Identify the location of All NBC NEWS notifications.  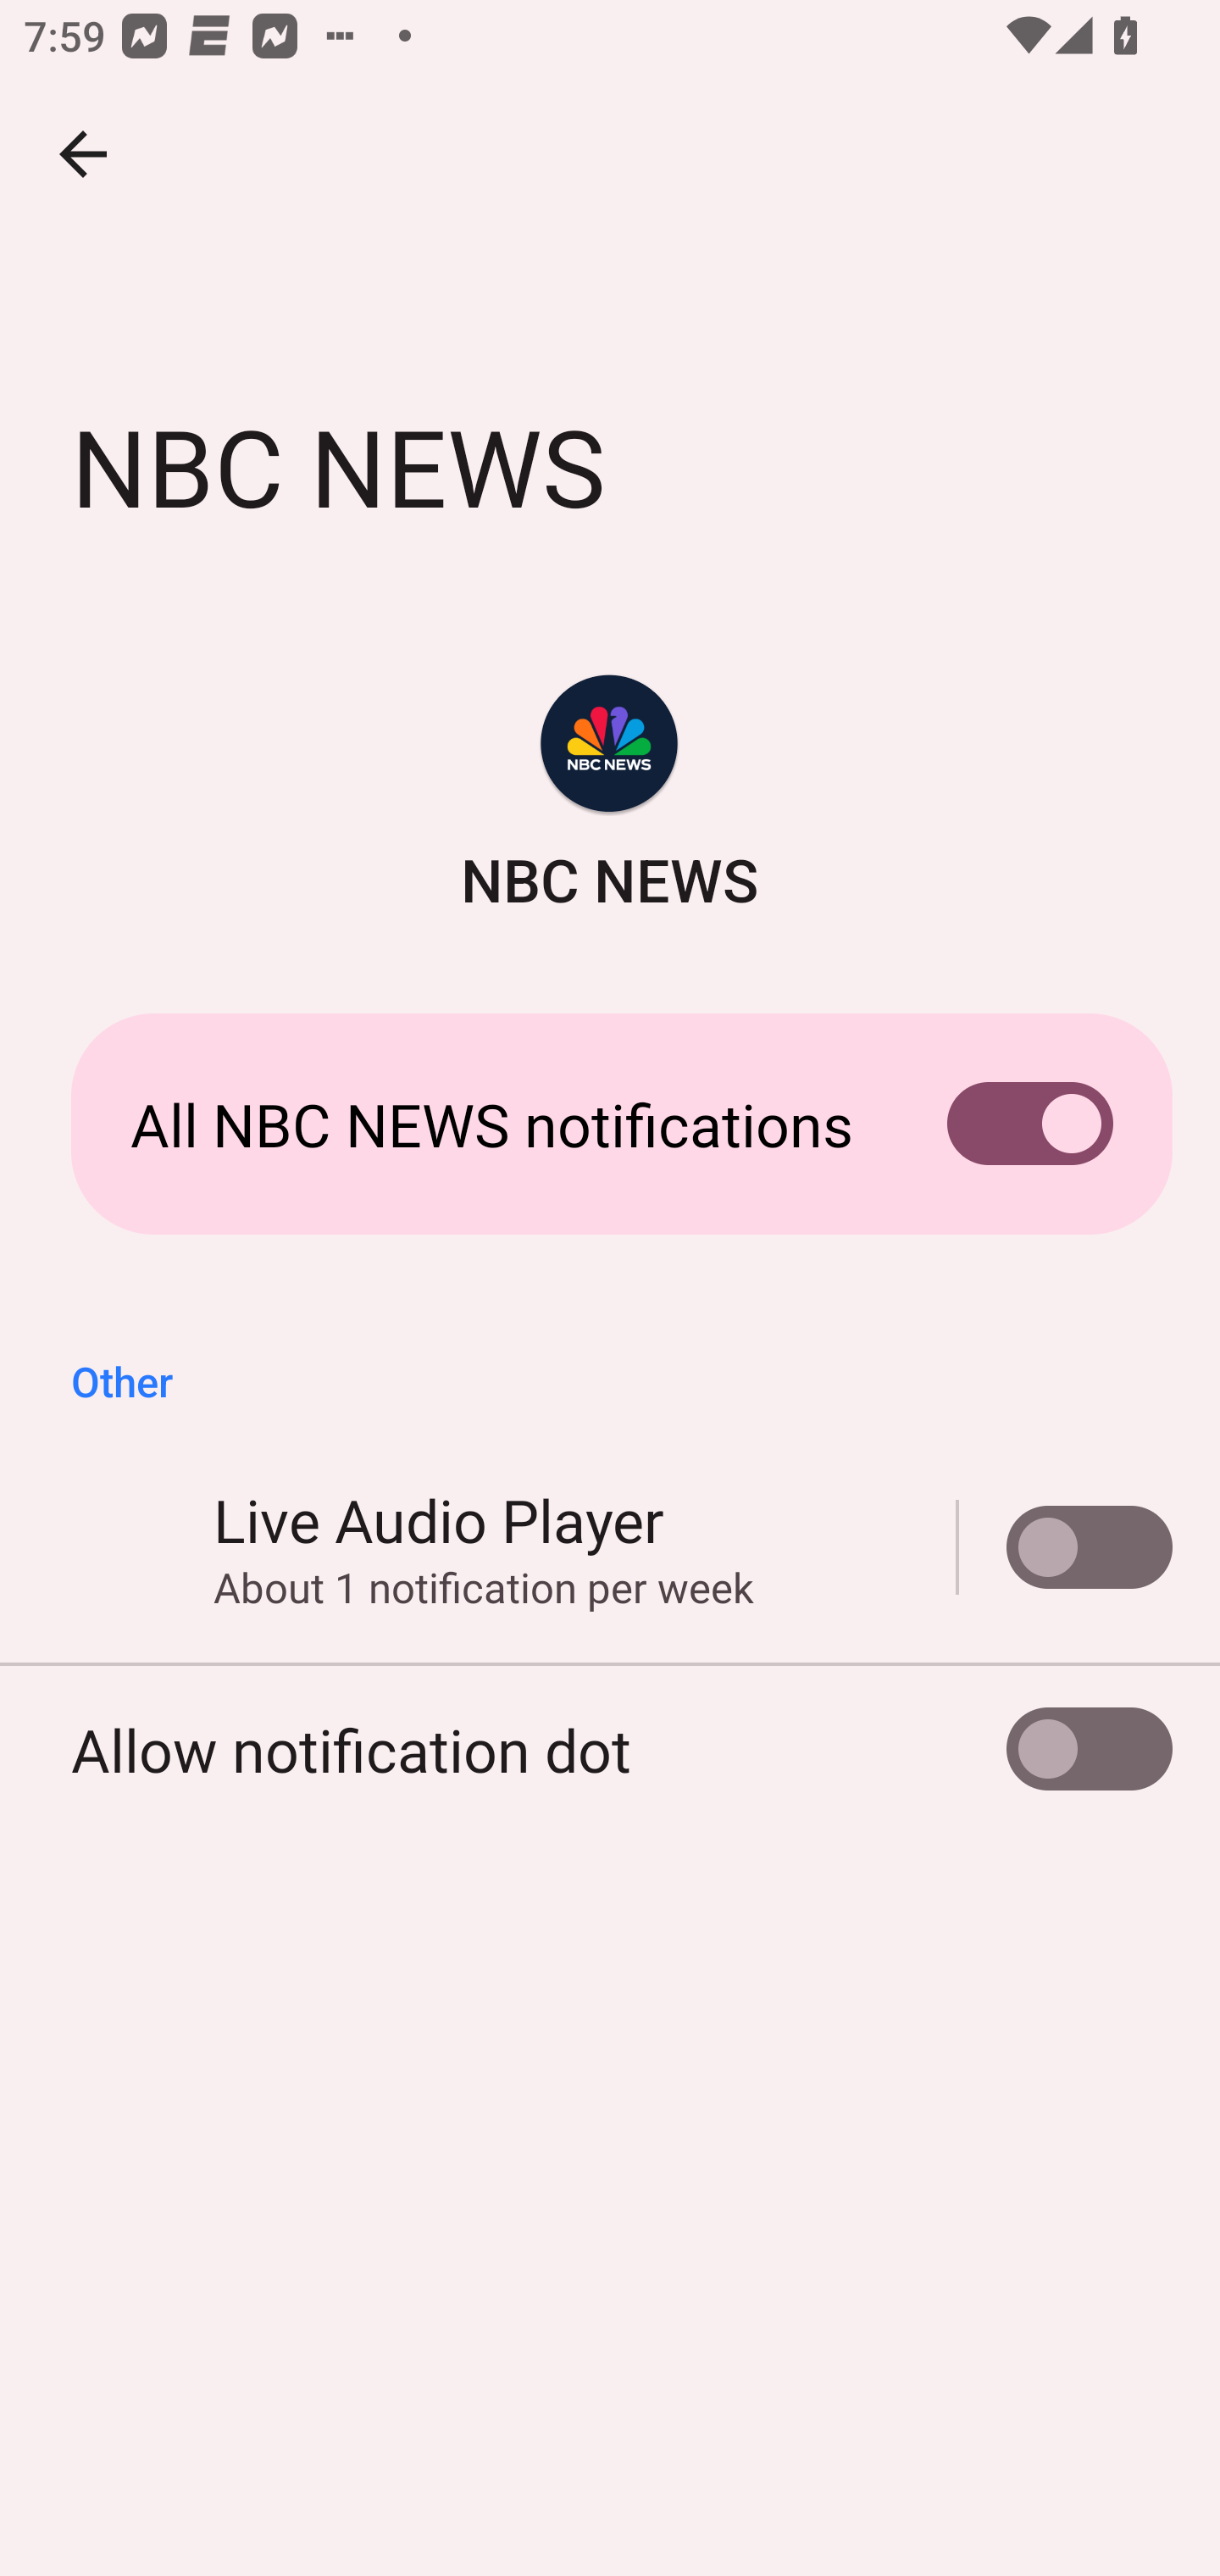
(610, 1124).